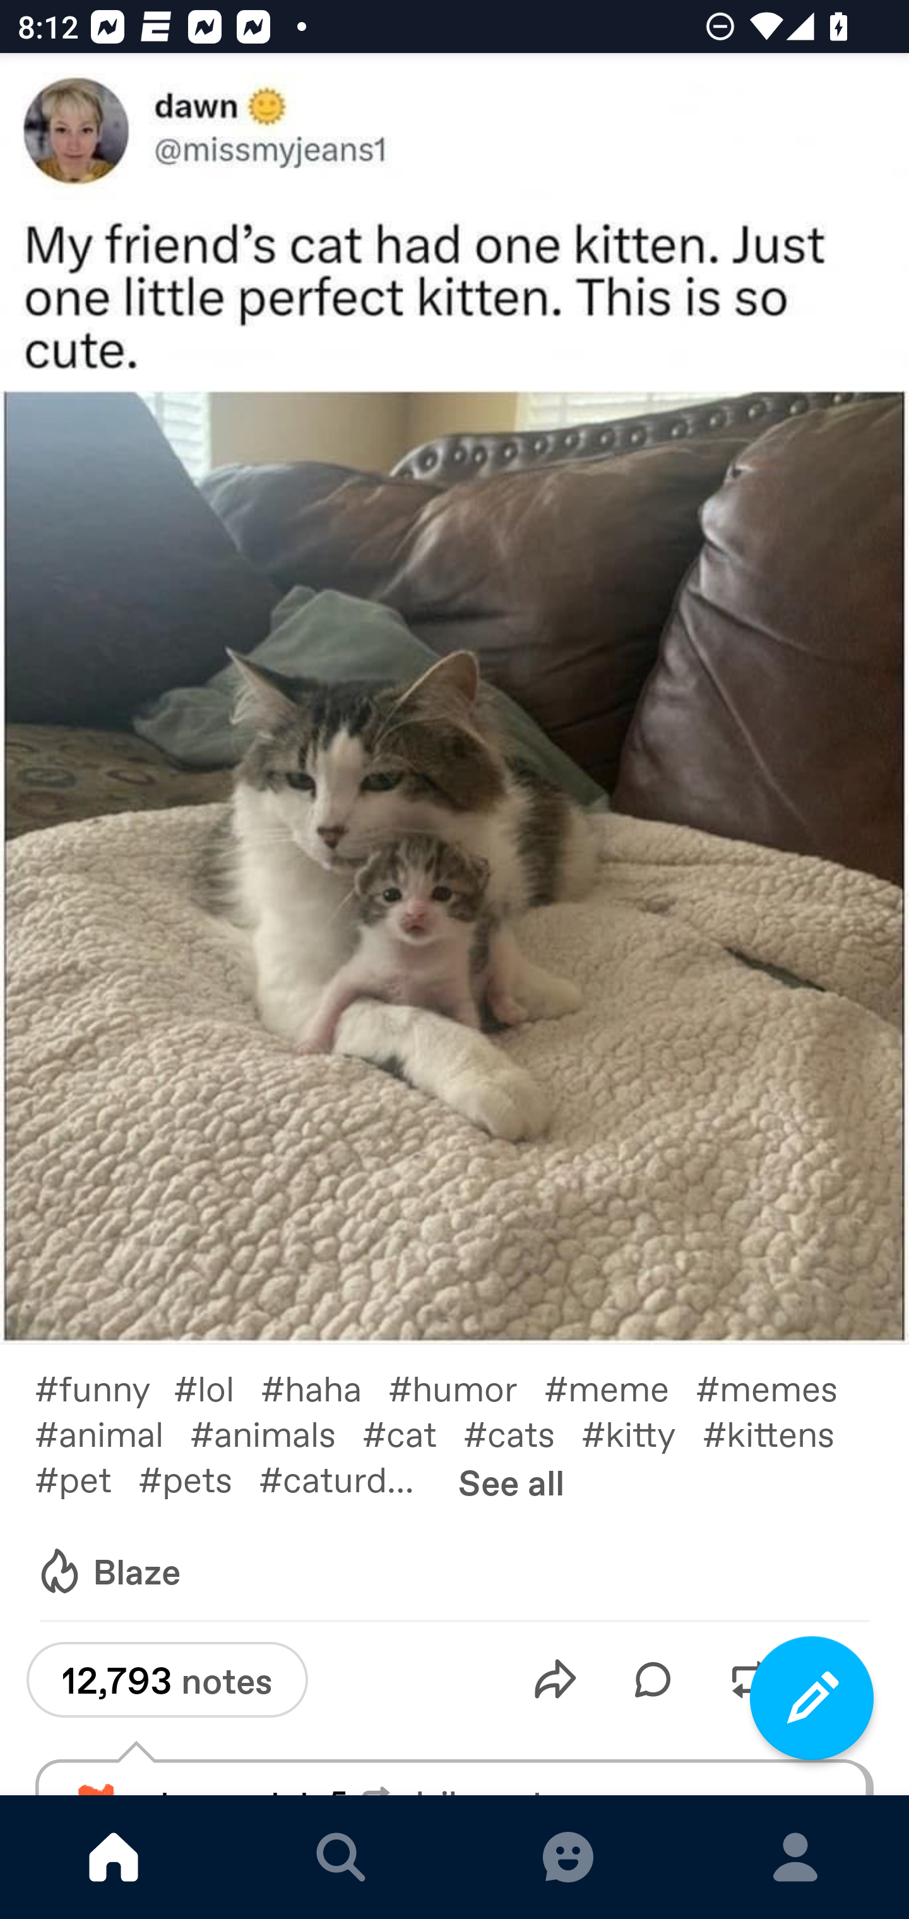 The height and width of the screenshot is (1919, 909). Describe the element at coordinates (341, 1857) in the screenshot. I see `EXPLORE` at that location.